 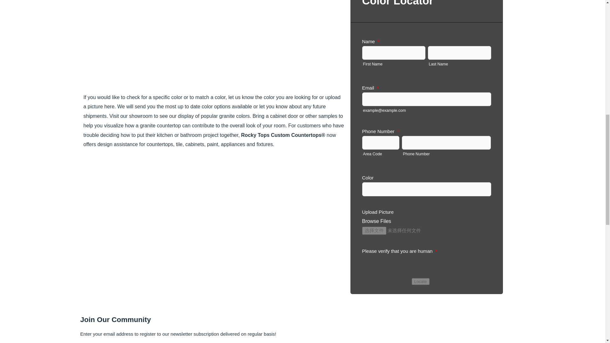 What do you see at coordinates (421, 281) in the screenshot?
I see `Locate` at bounding box center [421, 281].